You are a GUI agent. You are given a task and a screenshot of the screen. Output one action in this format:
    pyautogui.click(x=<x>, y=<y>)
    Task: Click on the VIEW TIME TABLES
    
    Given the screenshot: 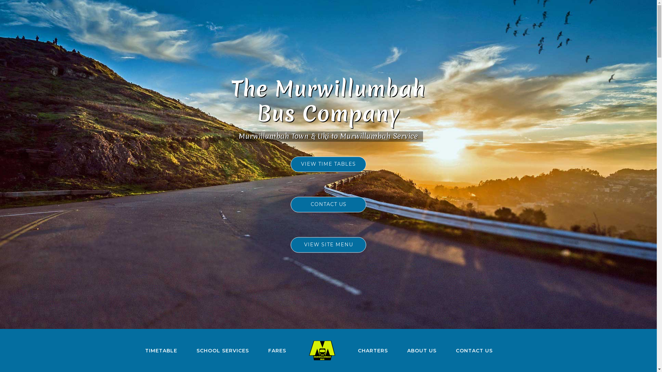 What is the action you would take?
    pyautogui.click(x=328, y=164)
    